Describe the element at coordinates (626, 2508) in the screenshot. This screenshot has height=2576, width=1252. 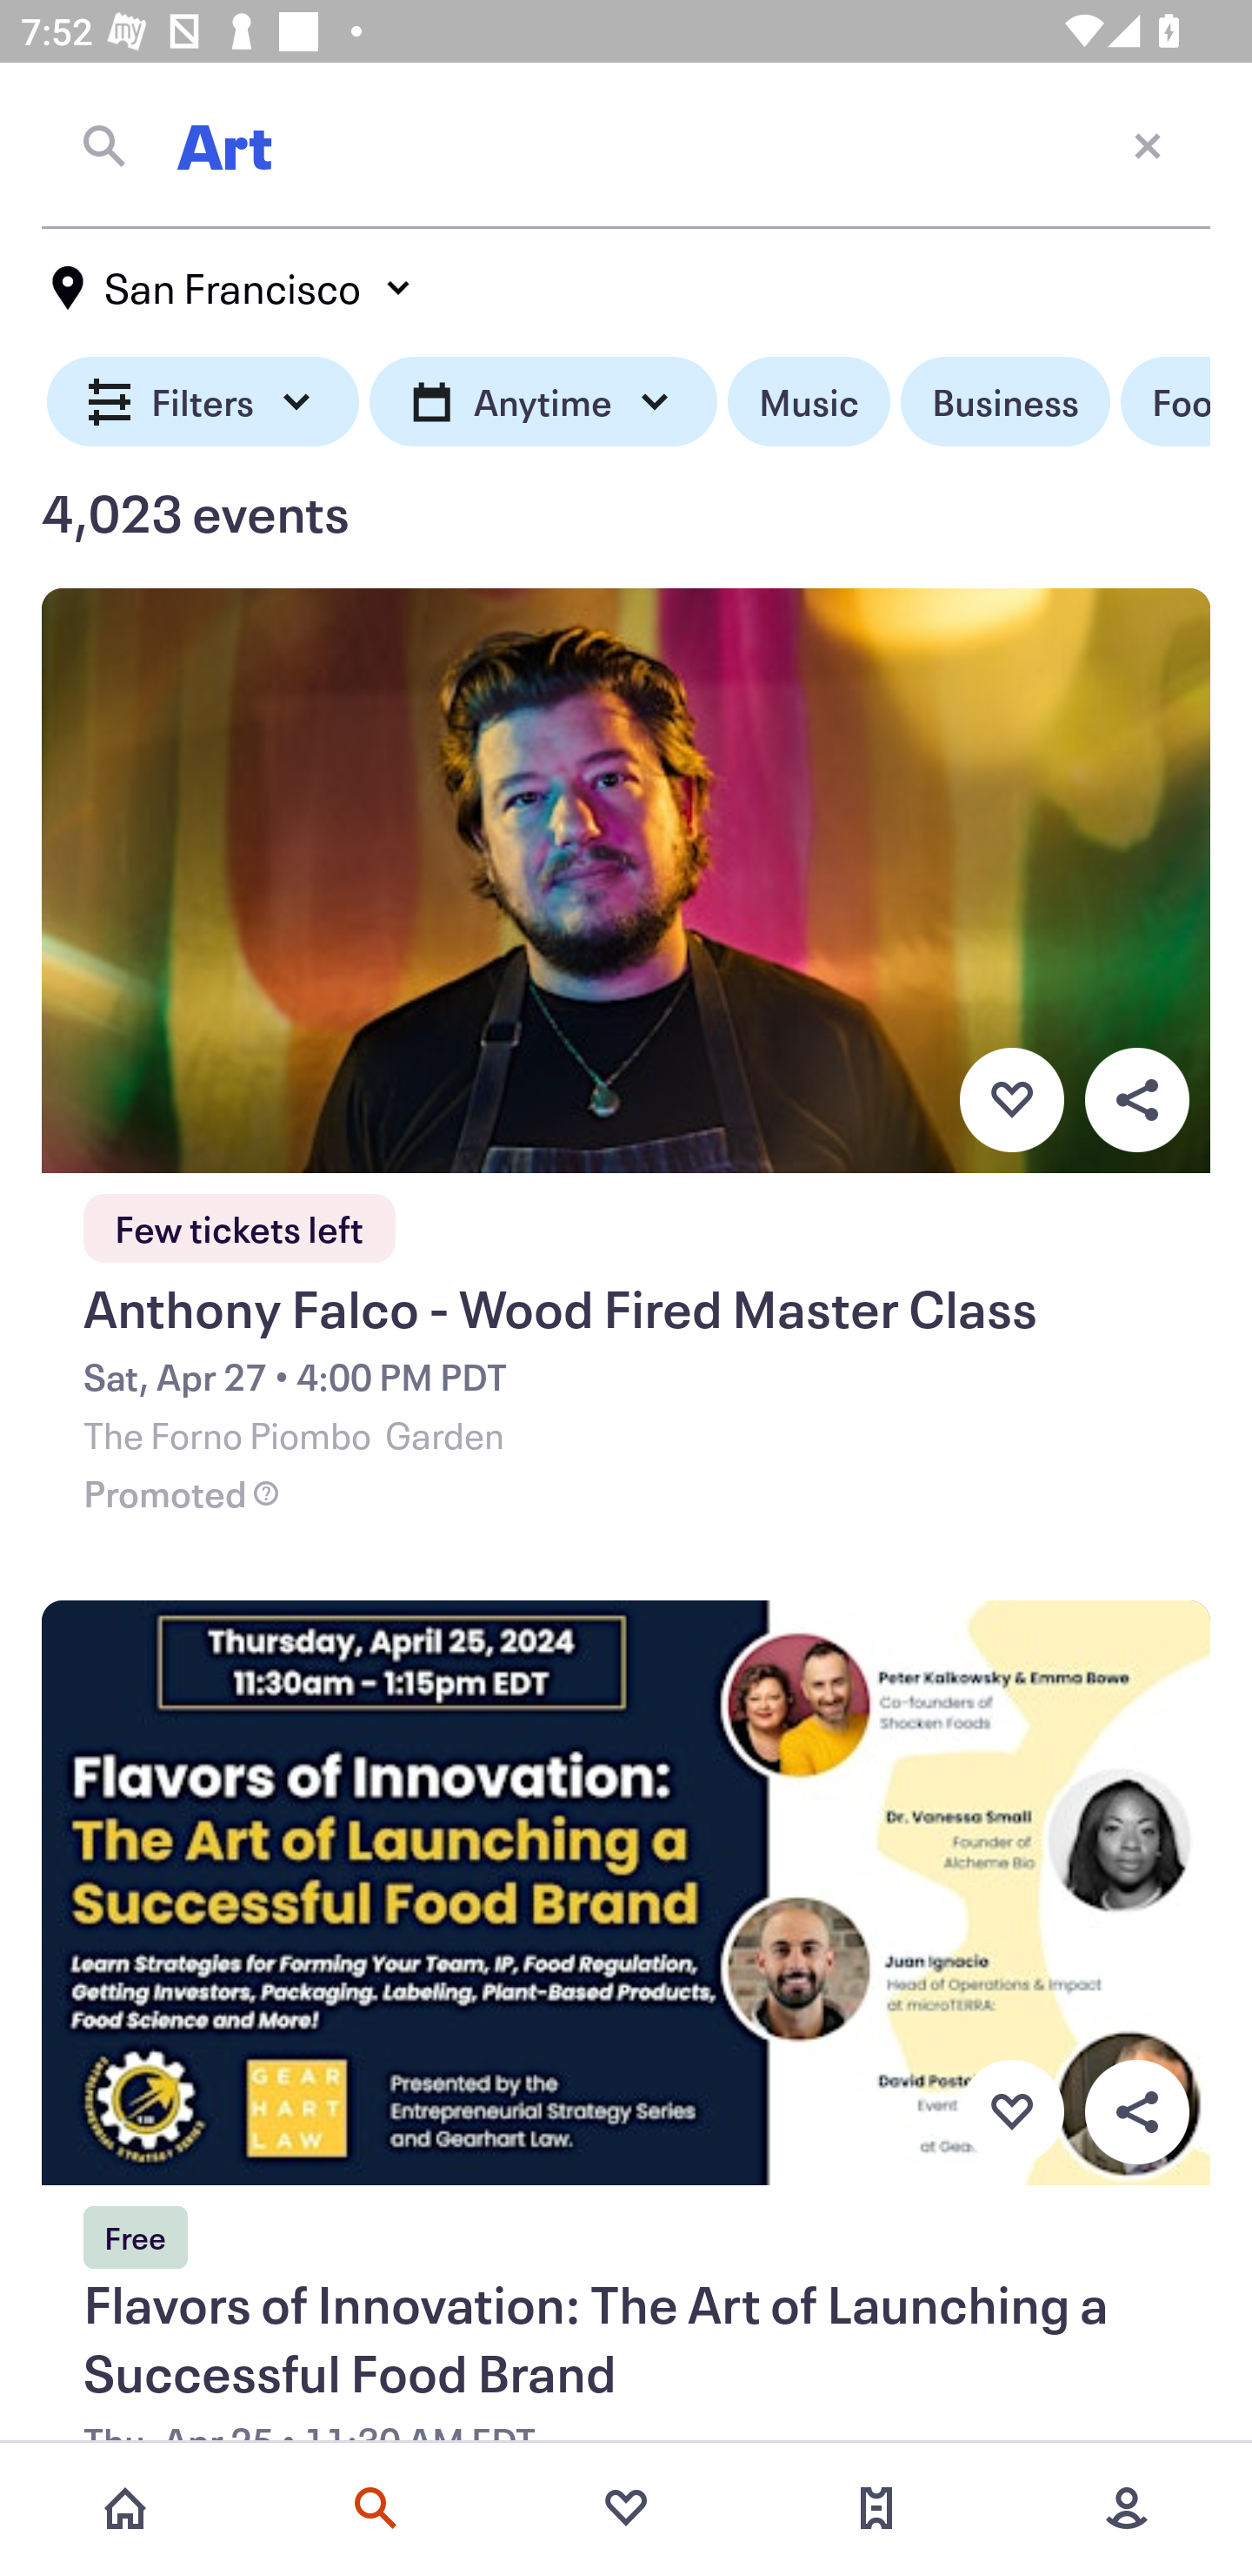
I see `Favorites` at that location.